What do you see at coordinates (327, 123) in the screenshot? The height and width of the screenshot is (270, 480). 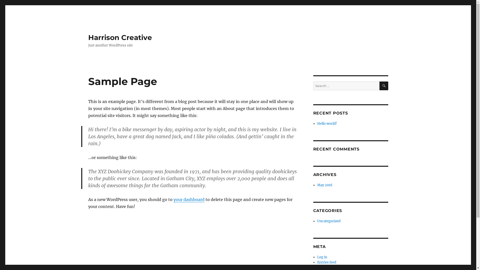 I see `Hello world!` at bounding box center [327, 123].